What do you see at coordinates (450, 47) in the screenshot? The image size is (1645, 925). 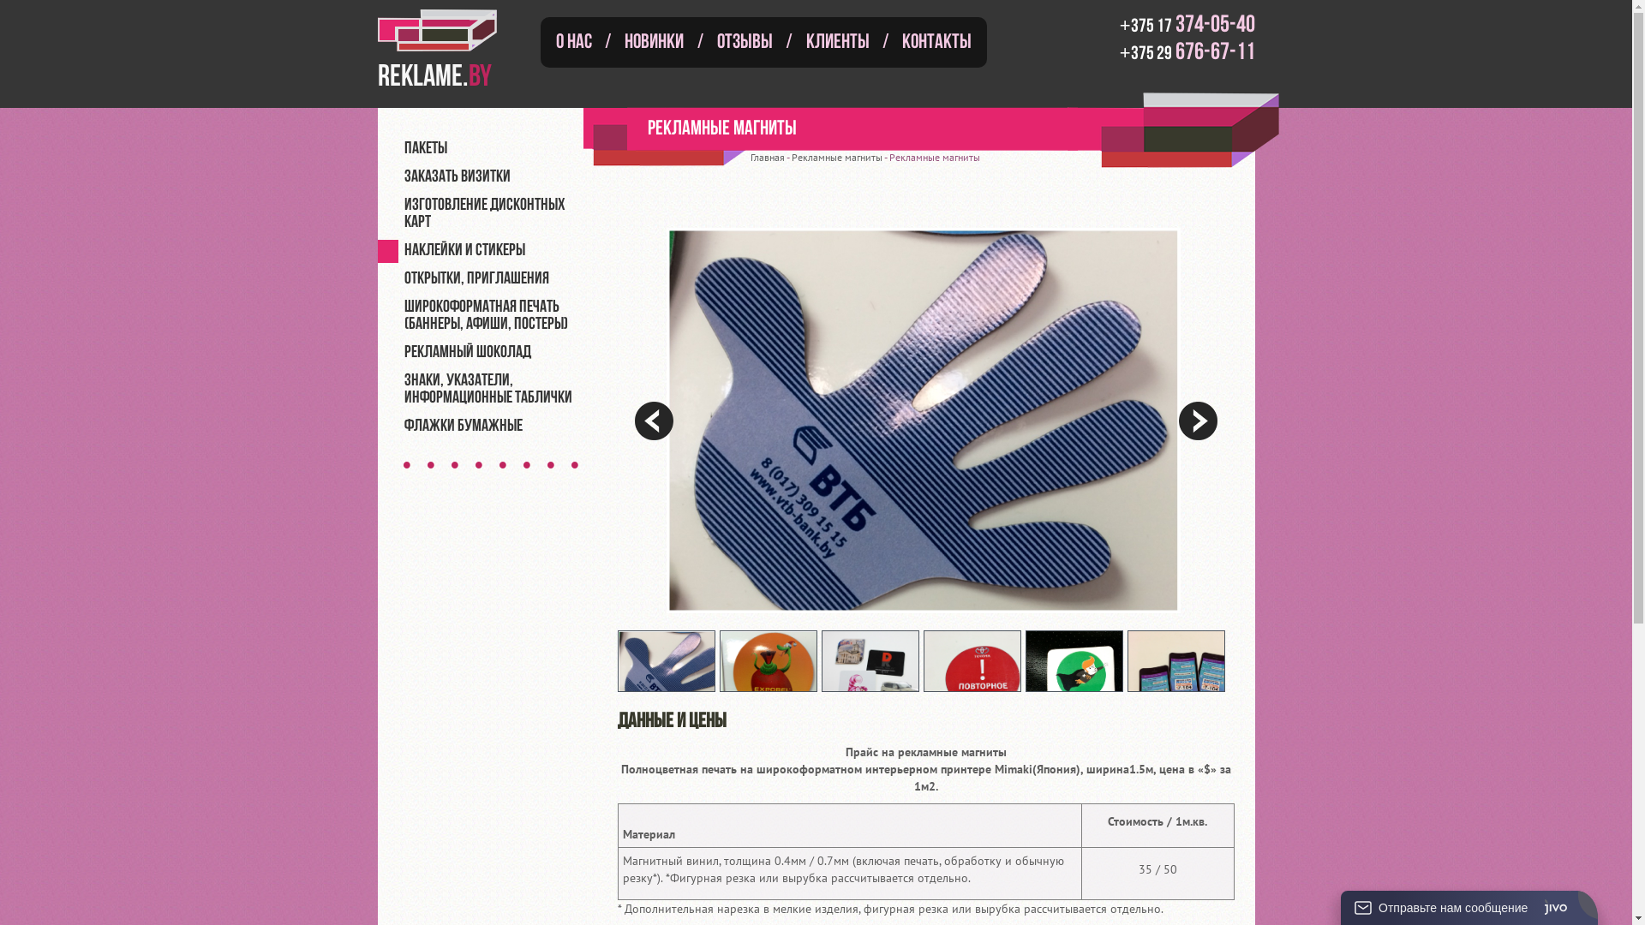 I see `REKLAME.BY` at bounding box center [450, 47].